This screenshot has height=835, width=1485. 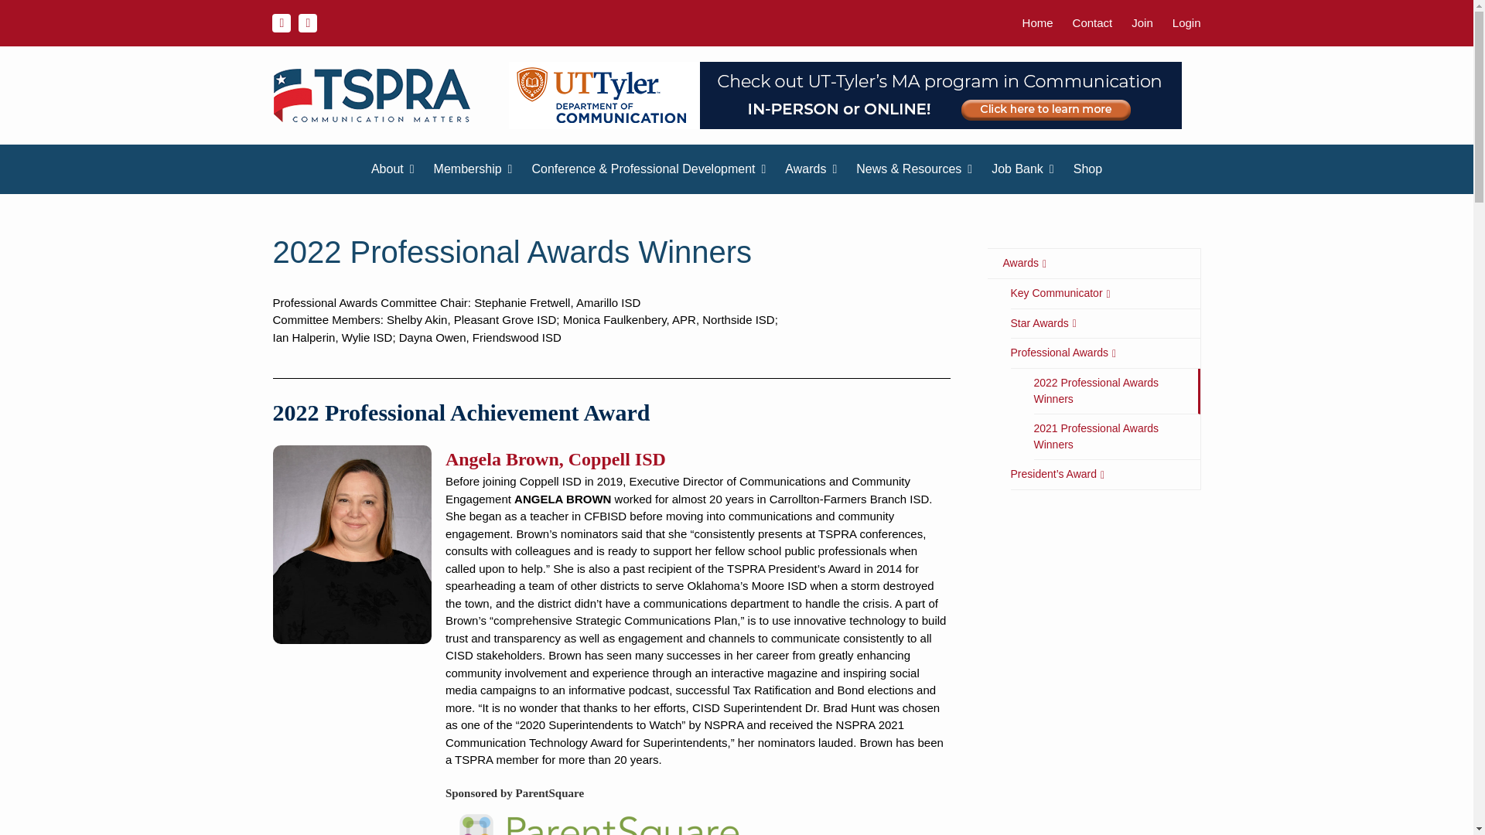 What do you see at coordinates (600, 818) in the screenshot?
I see `Parentsquare` at bounding box center [600, 818].